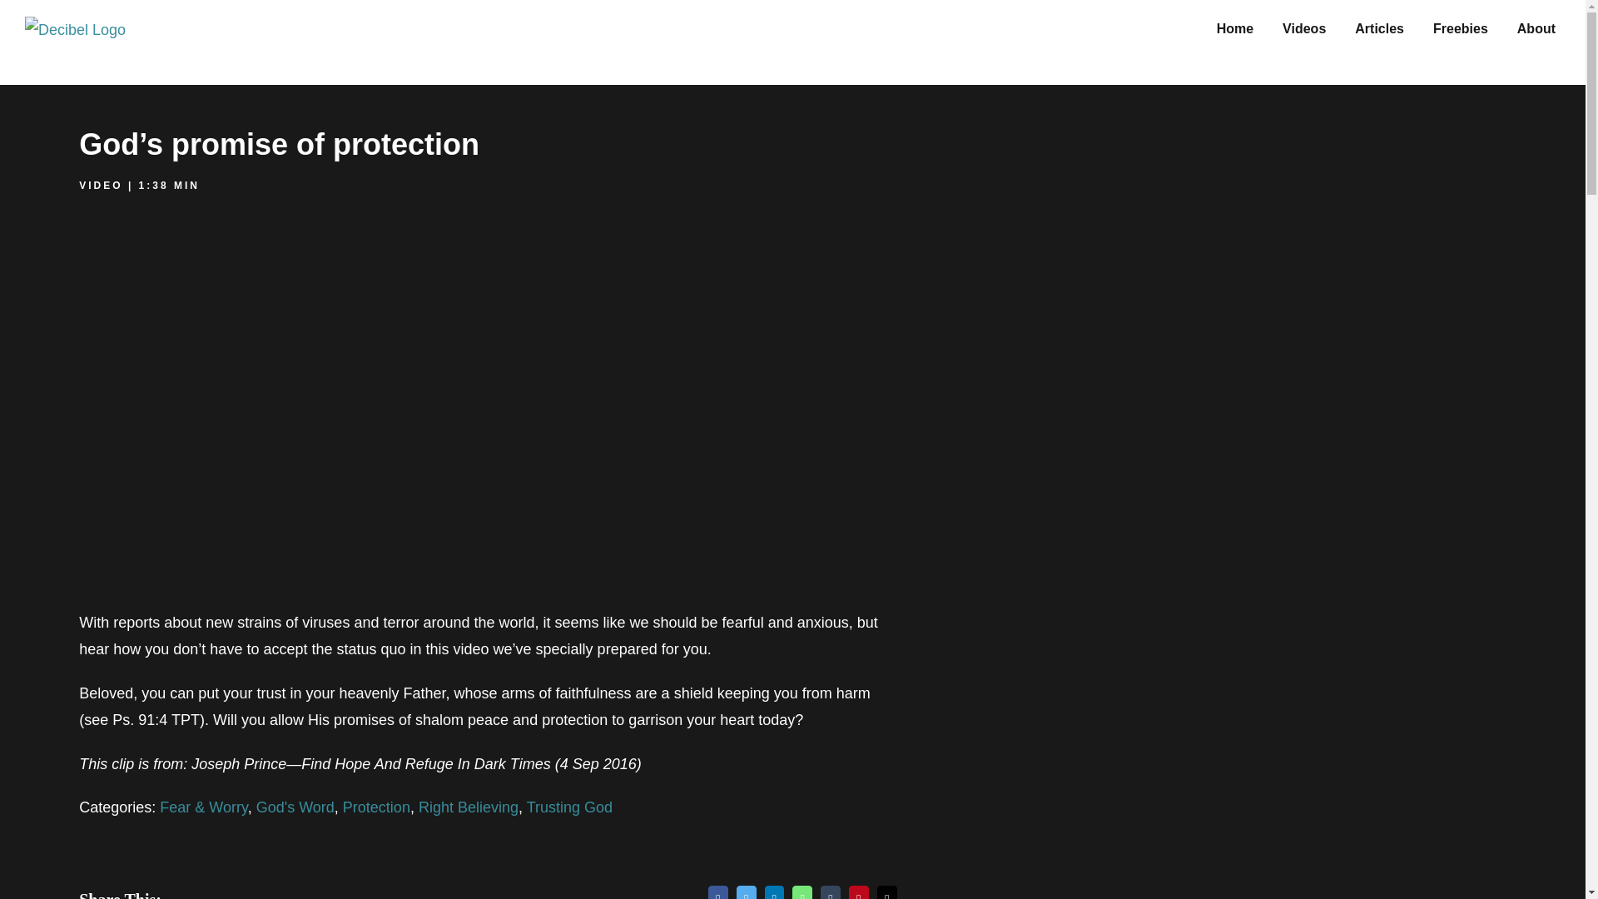  I want to click on Freebies, so click(1460, 27).